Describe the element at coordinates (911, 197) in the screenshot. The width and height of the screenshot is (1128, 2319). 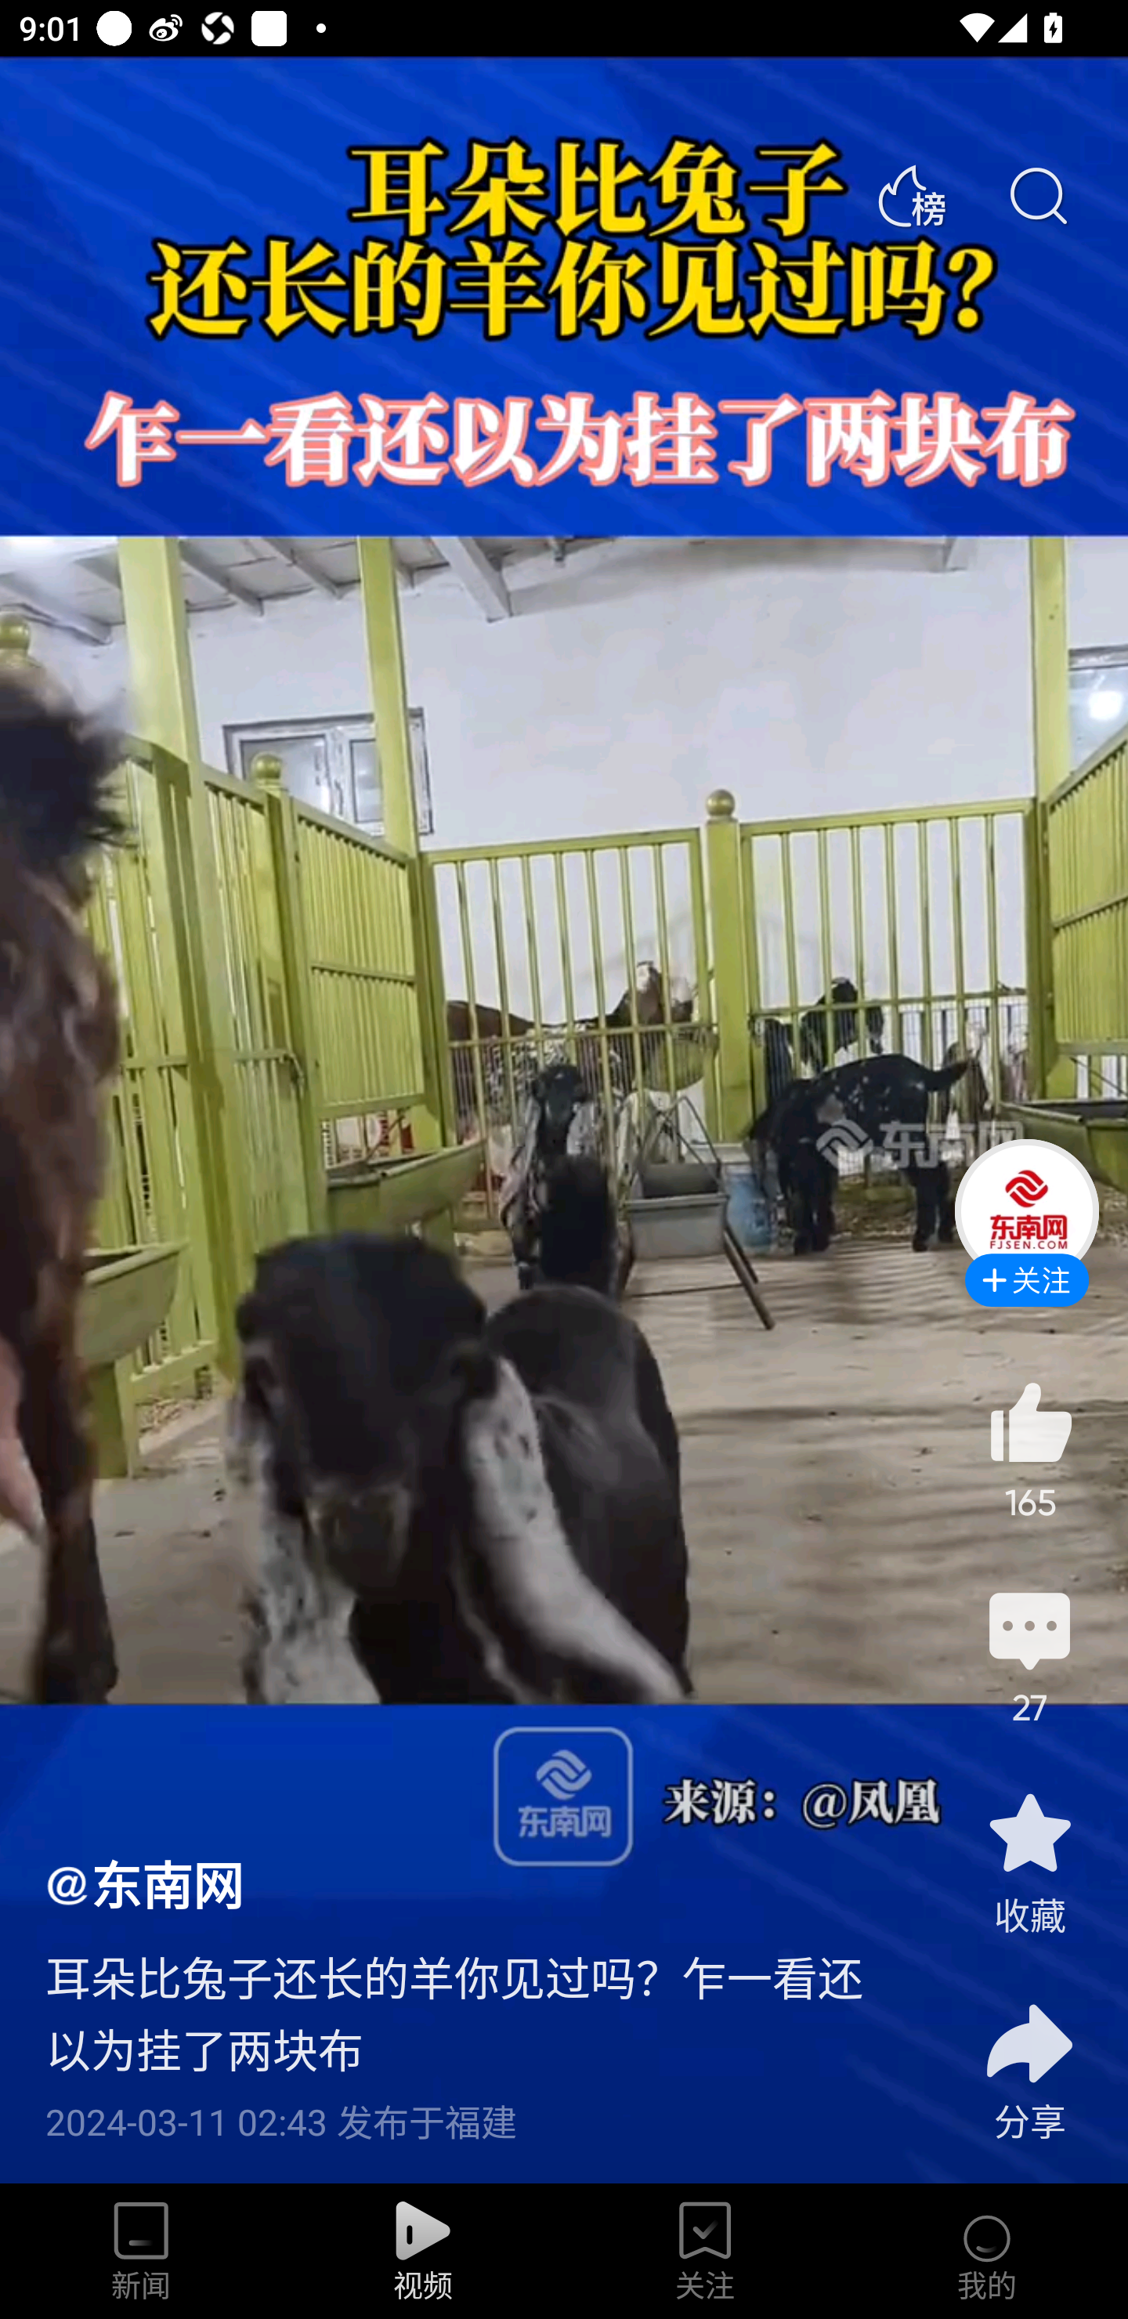
I see ` 热榜` at that location.